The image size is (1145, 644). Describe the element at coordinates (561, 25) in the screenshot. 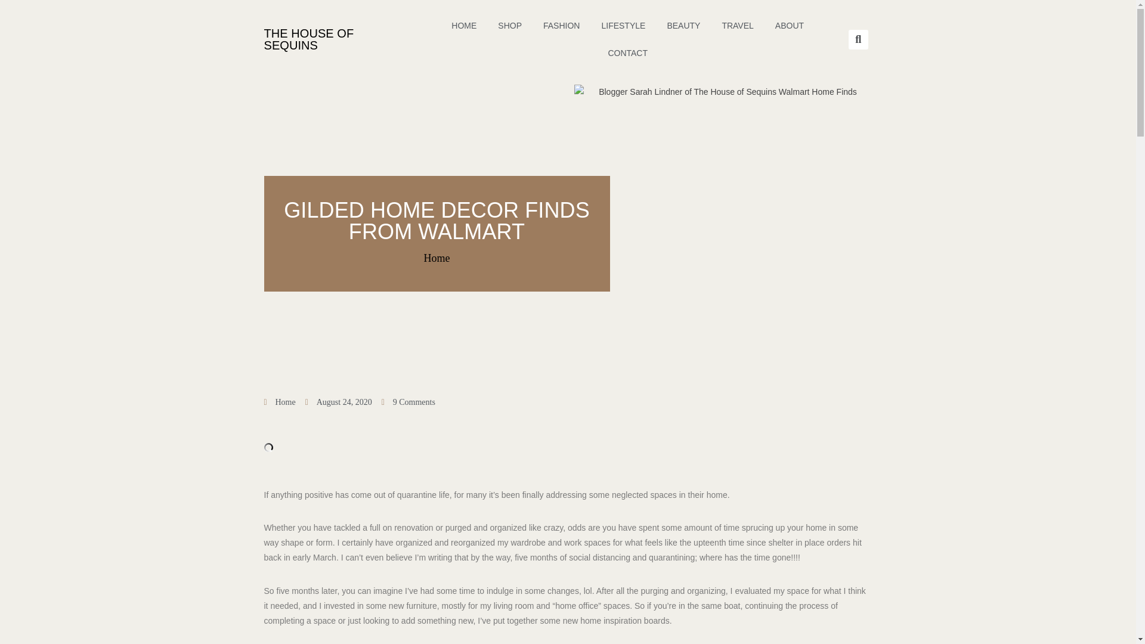

I see `FASHION` at that location.